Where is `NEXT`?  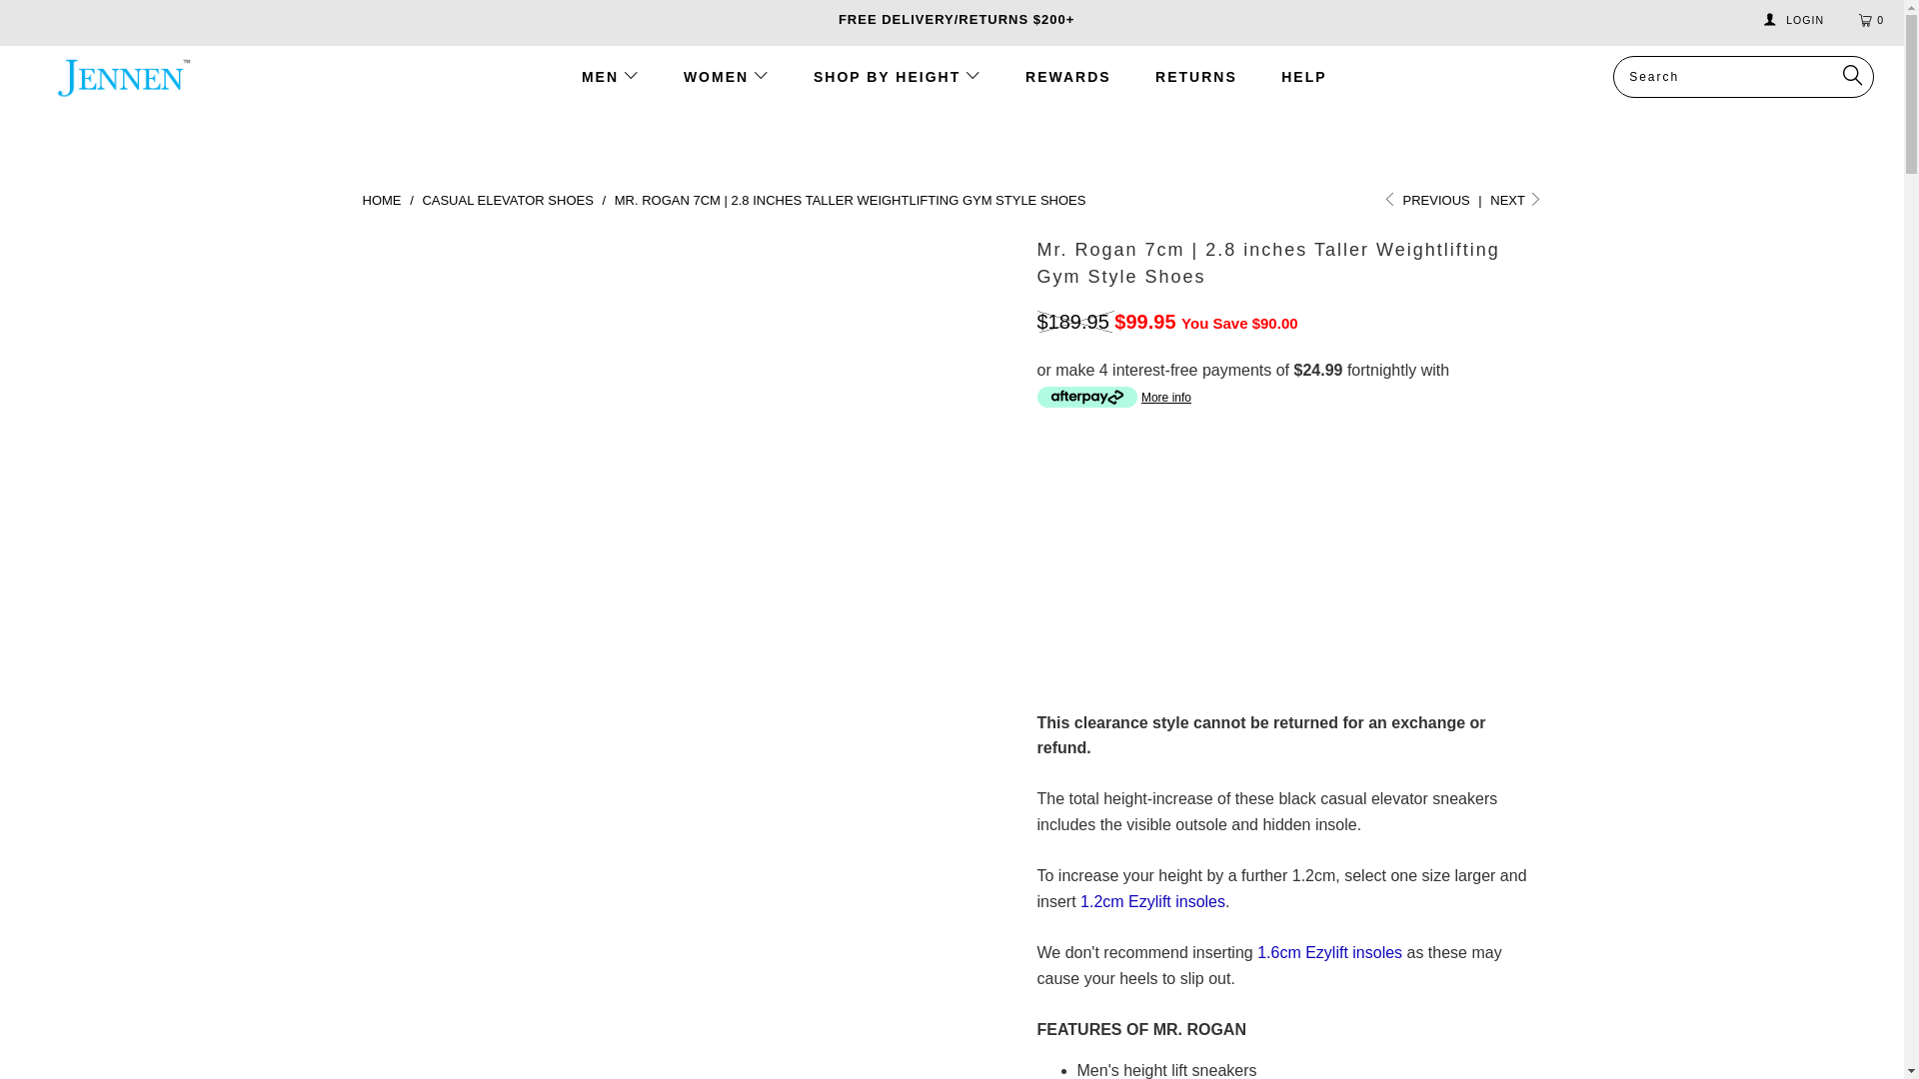 NEXT is located at coordinates (1515, 200).